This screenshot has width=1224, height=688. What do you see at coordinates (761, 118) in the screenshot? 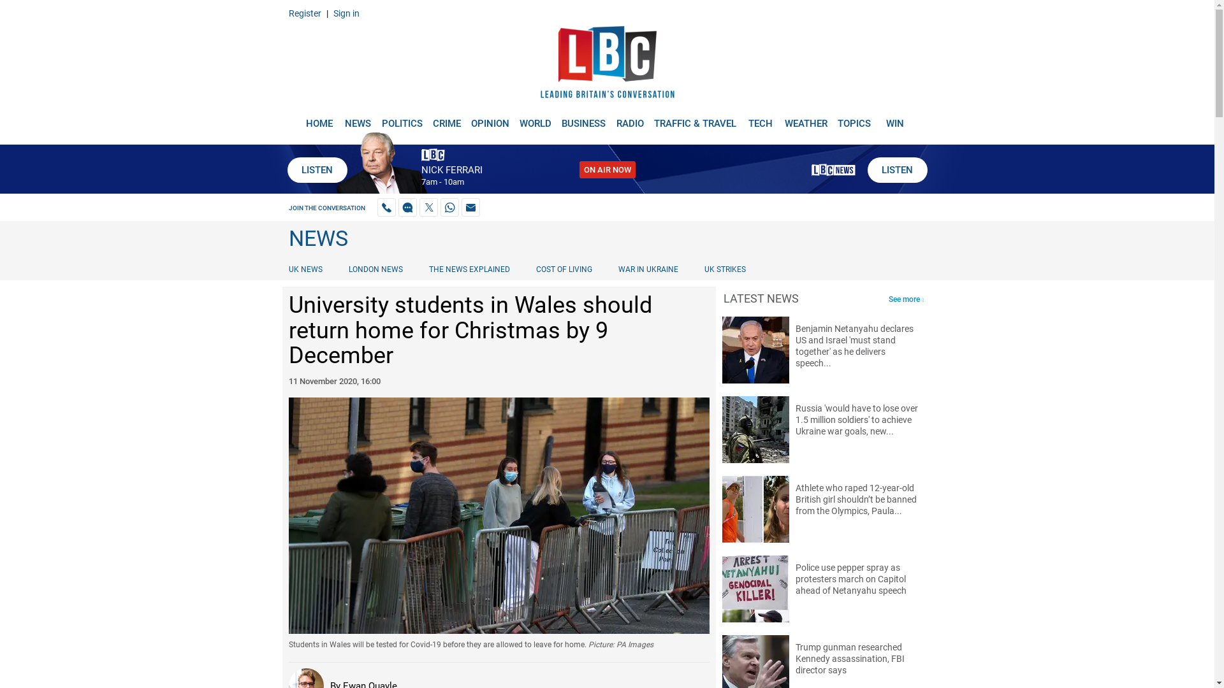
I see `TECH` at bounding box center [761, 118].